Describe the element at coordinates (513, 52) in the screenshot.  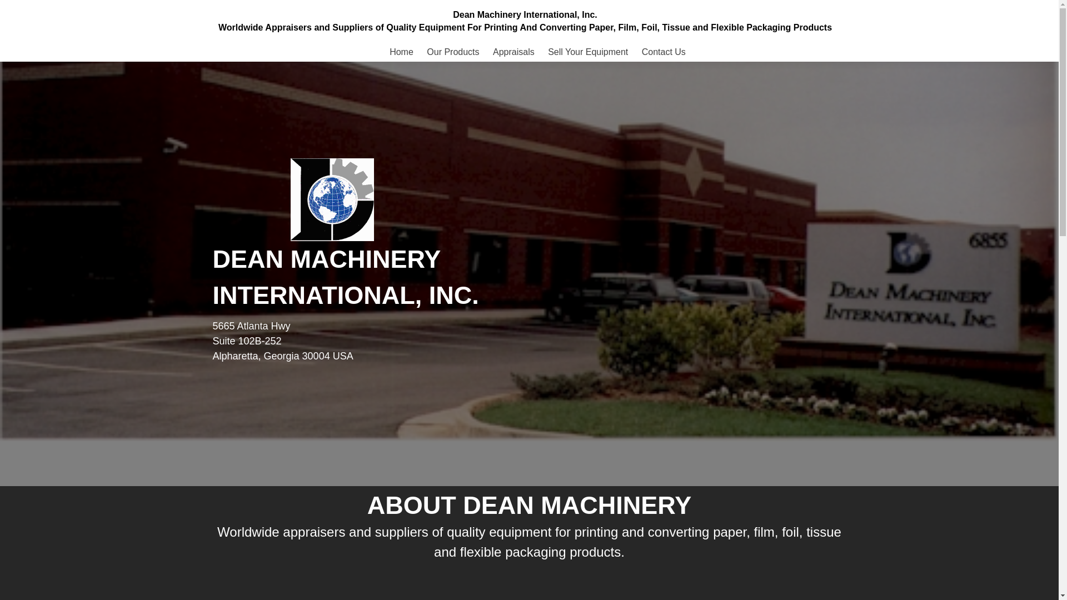
I see `Appraisals` at that location.